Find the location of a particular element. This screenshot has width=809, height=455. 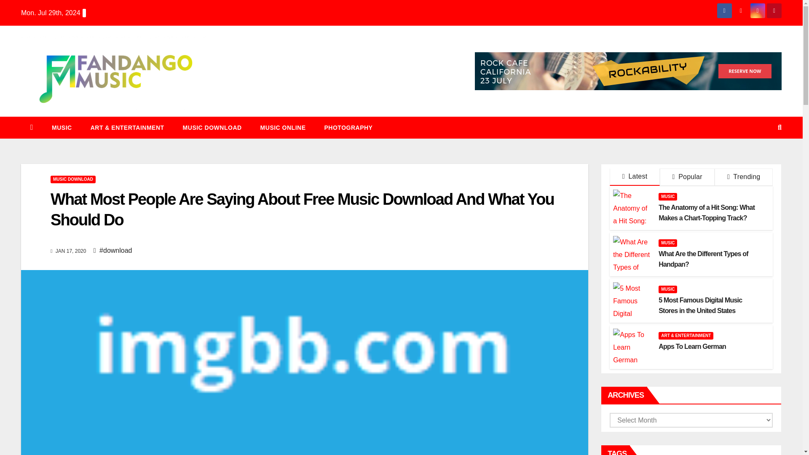

MUSIC DOWNLOAD is located at coordinates (72, 179).